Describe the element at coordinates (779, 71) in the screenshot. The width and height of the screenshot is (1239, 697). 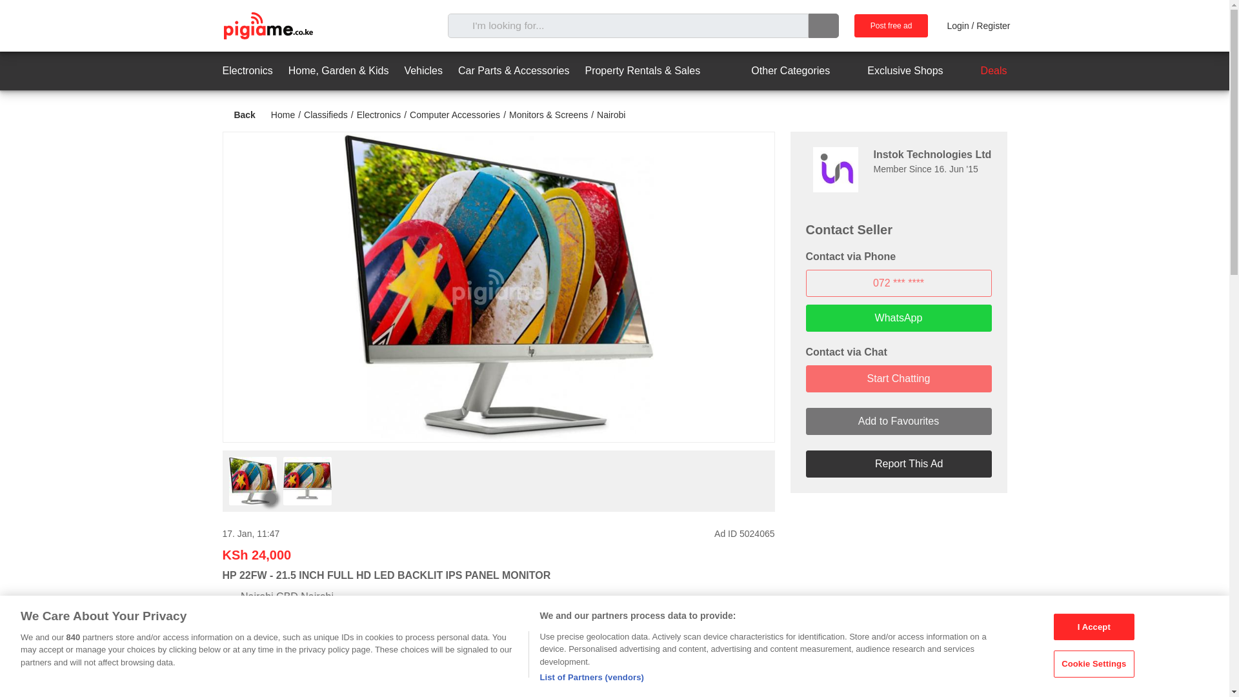
I see `Other Categories` at that location.